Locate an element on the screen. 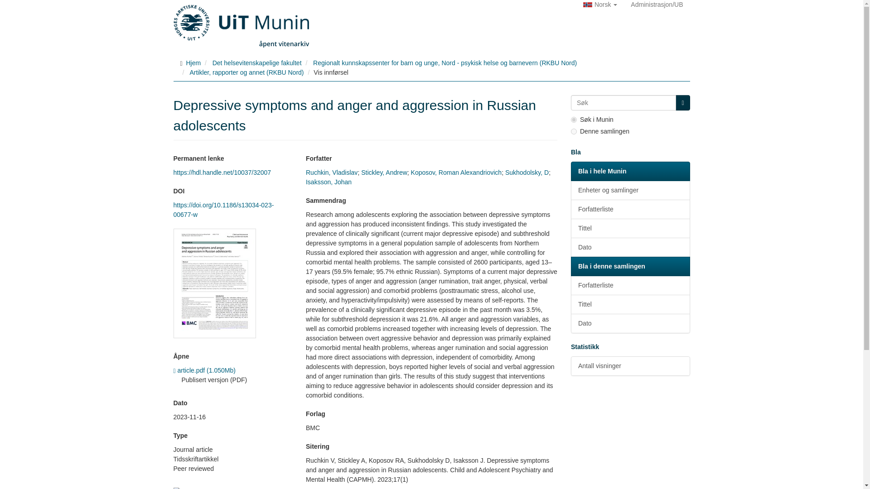  Tittel is located at coordinates (630, 228).